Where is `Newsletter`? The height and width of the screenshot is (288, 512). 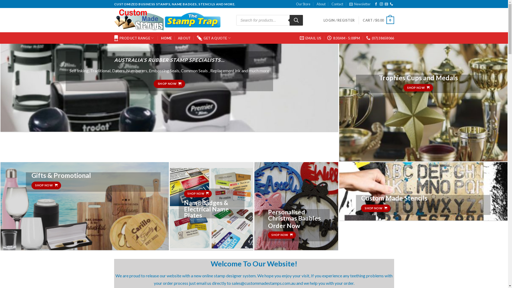 Newsletter is located at coordinates (360, 4).